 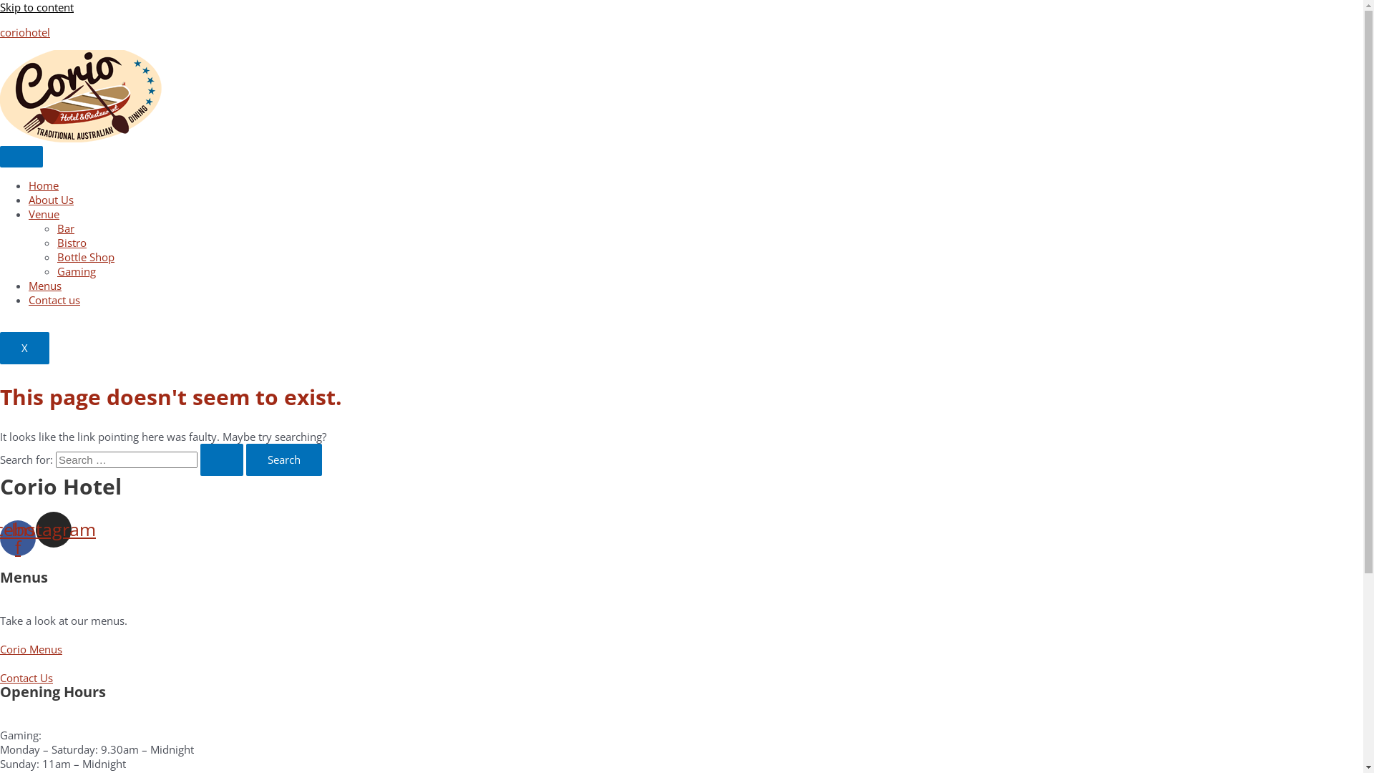 What do you see at coordinates (45, 286) in the screenshot?
I see `Menus` at bounding box center [45, 286].